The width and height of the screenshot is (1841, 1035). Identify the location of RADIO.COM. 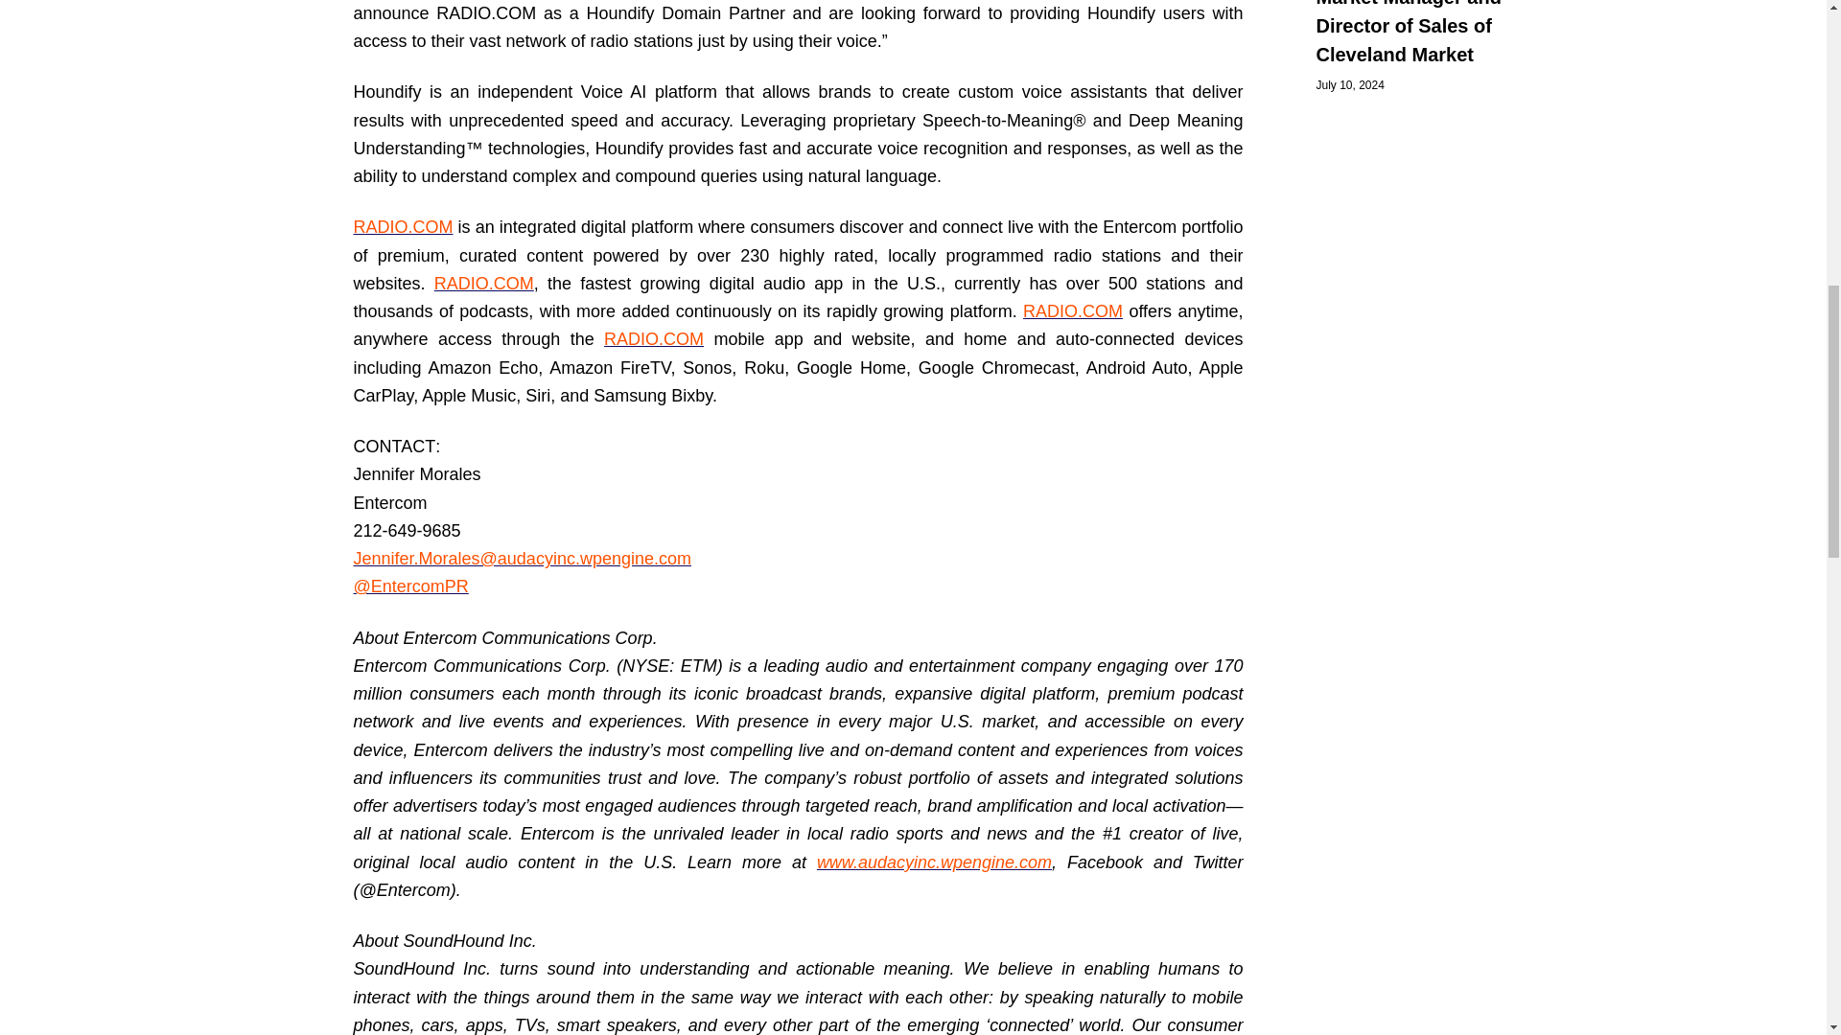
(653, 339).